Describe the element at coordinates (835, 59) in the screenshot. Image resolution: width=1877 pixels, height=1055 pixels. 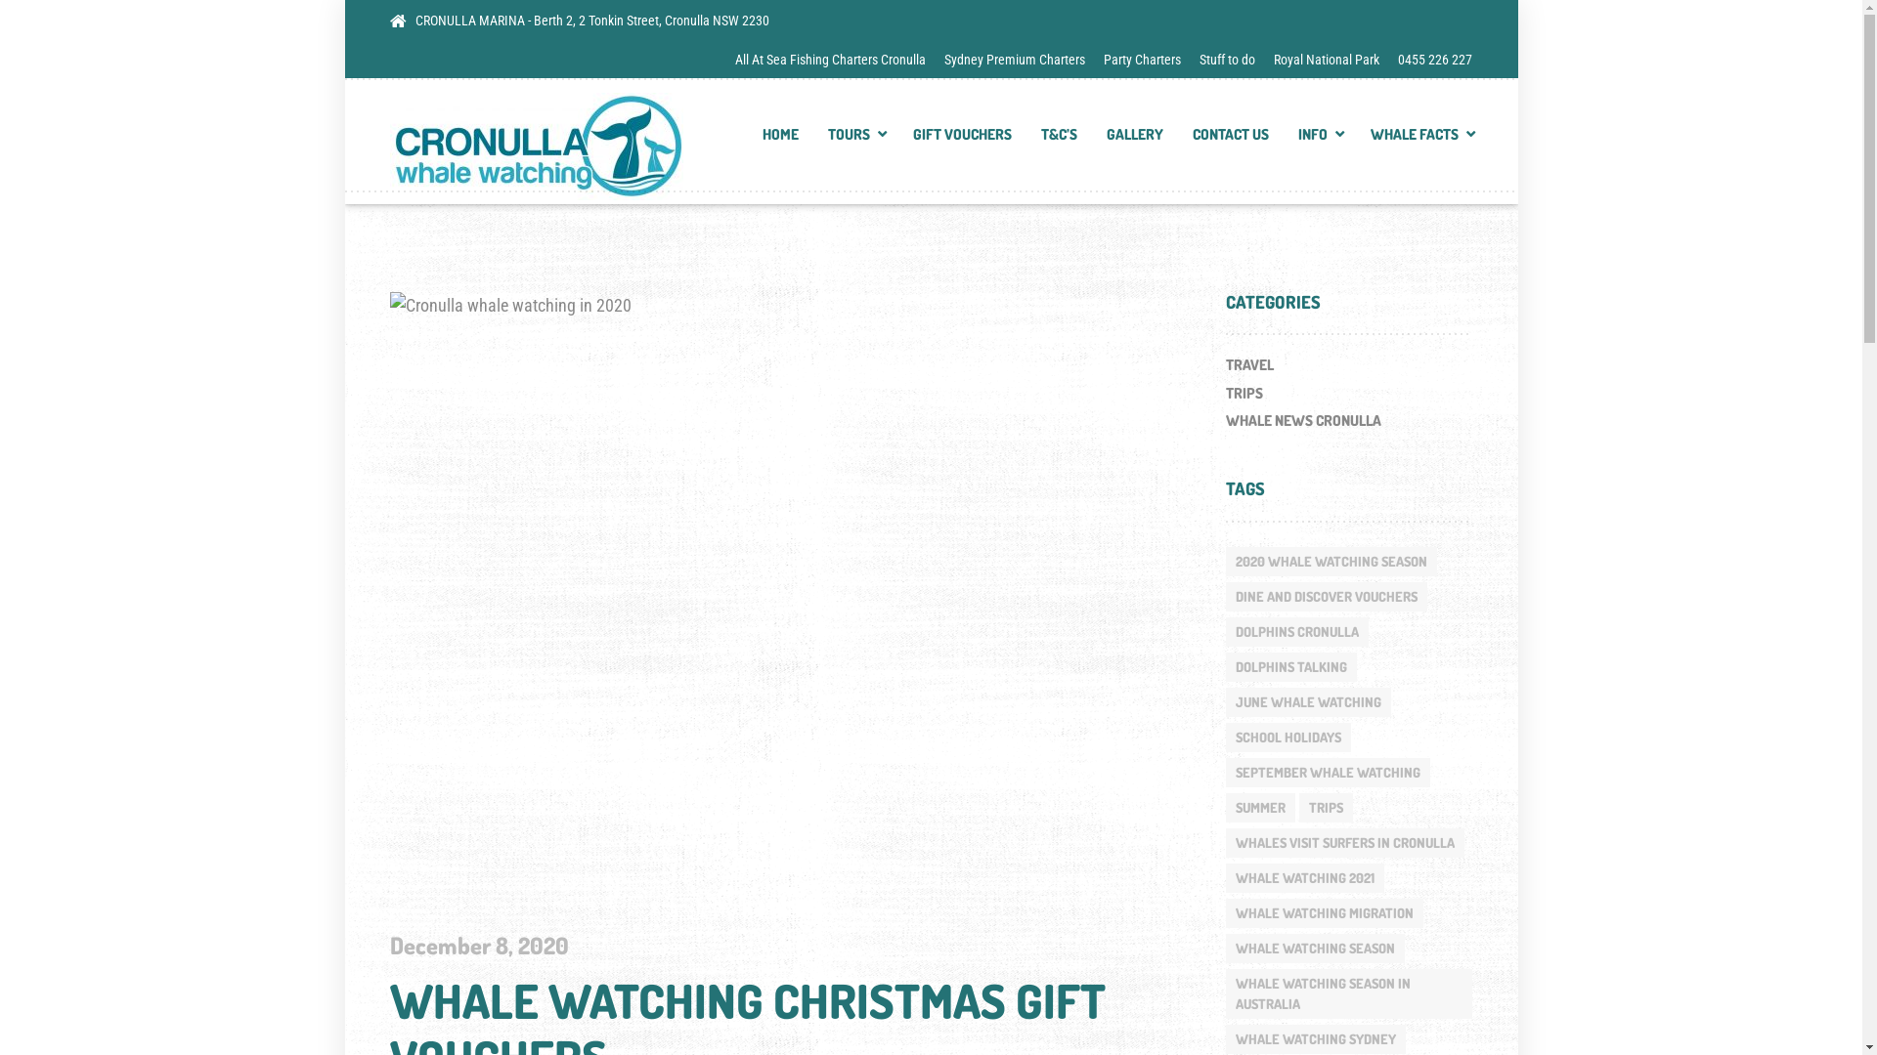
I see `All At Sea Fishing Charters Cronulla` at that location.